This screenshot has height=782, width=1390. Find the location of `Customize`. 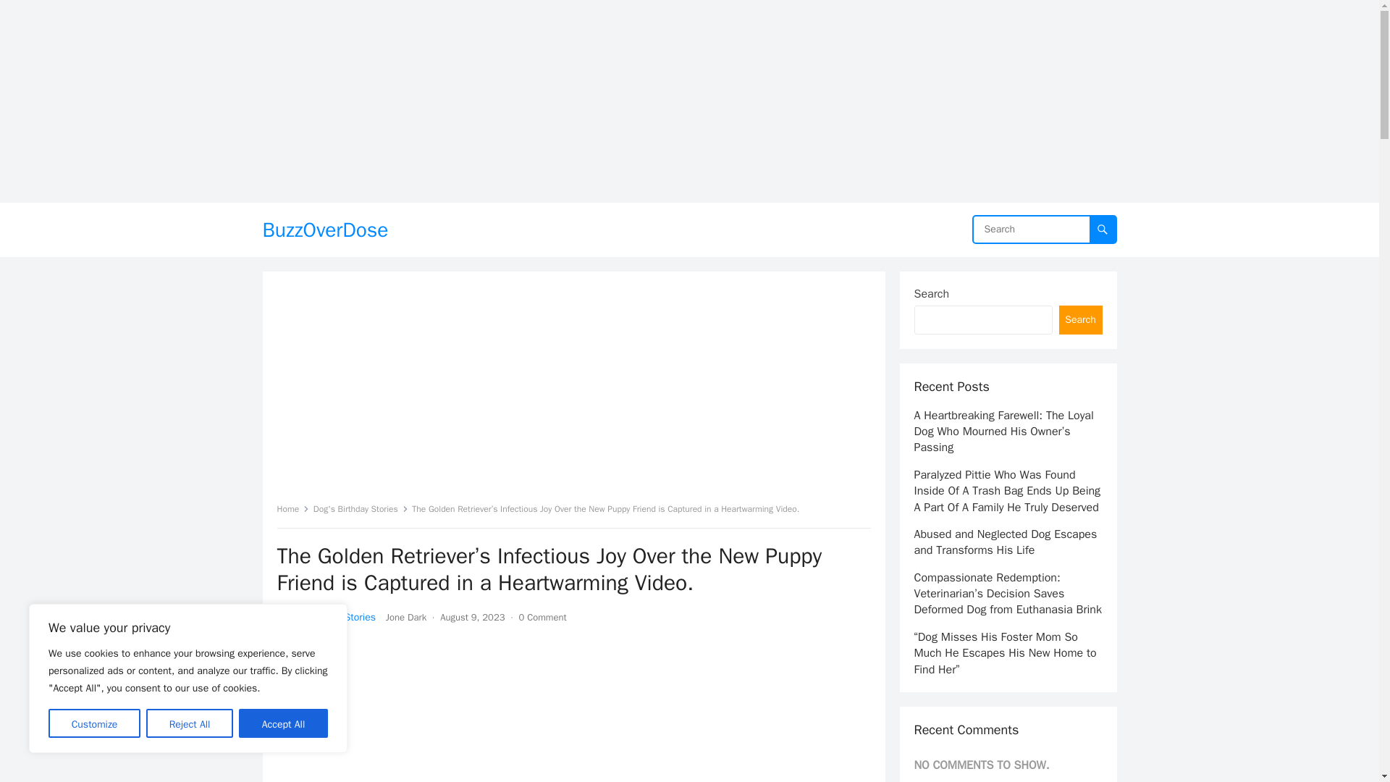

Customize is located at coordinates (94, 723).